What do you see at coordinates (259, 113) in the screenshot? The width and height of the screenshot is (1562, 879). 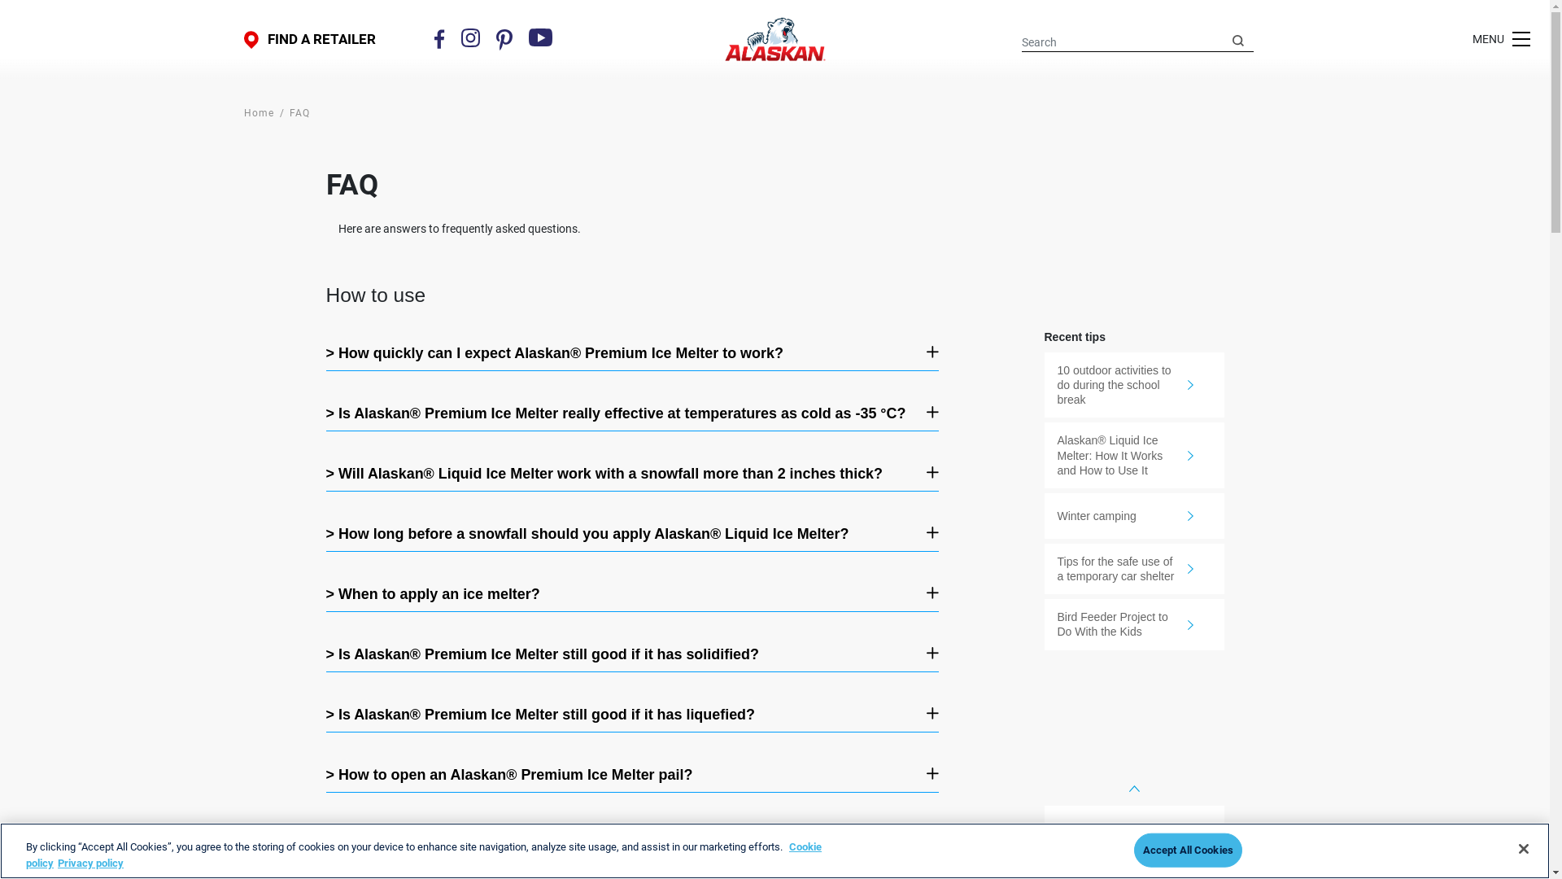 I see `Home` at bounding box center [259, 113].